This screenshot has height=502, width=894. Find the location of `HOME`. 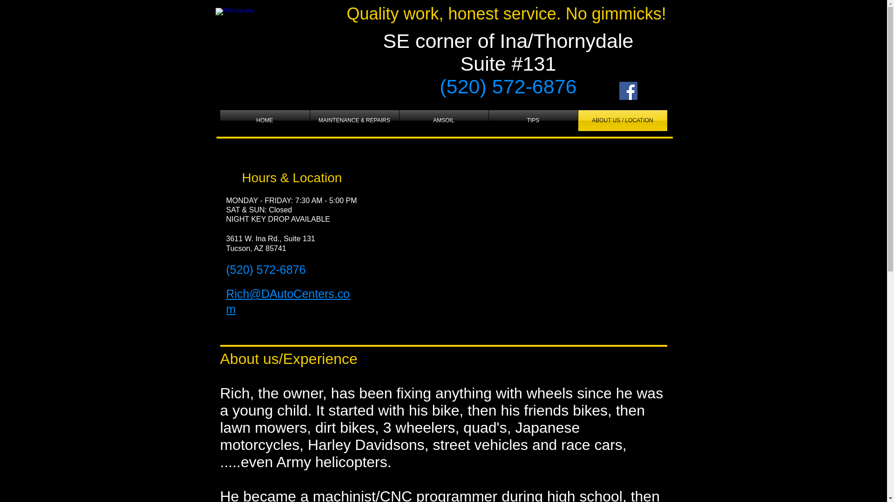

HOME is located at coordinates (264, 120).